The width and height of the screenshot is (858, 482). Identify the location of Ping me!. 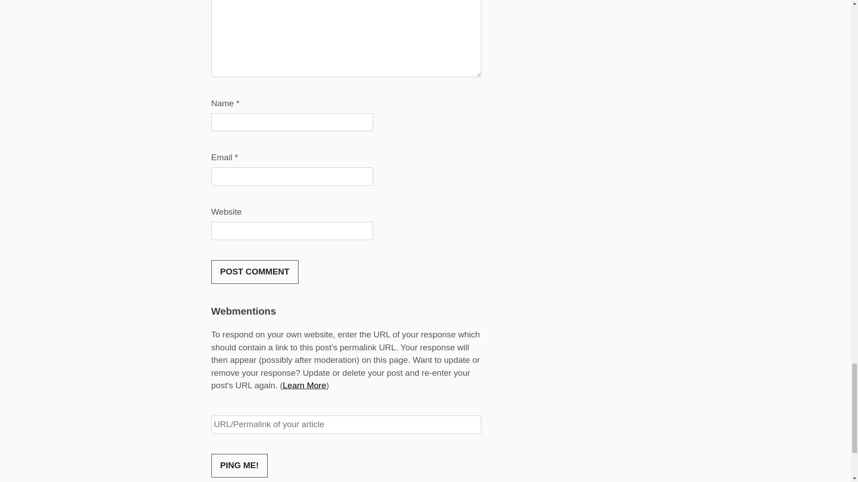
(240, 466).